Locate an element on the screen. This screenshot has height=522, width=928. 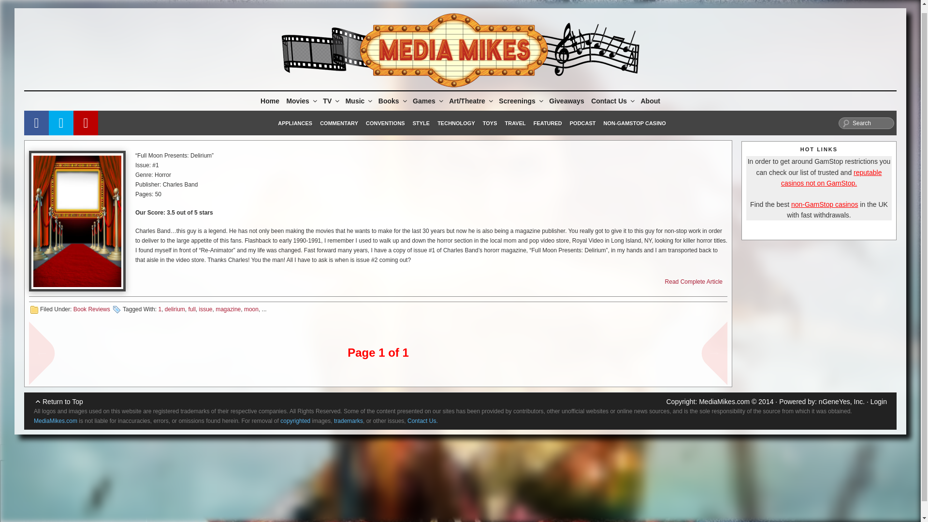
gamstop is located at coordinates (825, 204).